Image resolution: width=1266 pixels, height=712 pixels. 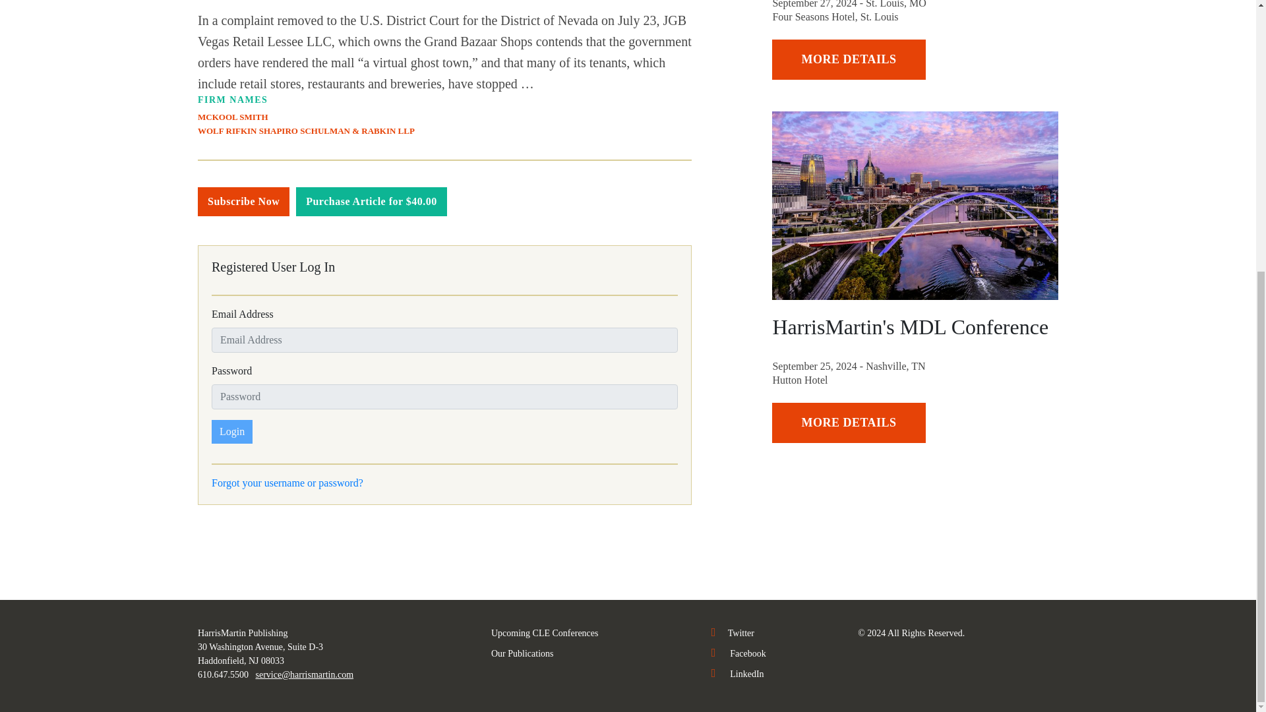 I want to click on MORE DETAILS, so click(x=849, y=59).